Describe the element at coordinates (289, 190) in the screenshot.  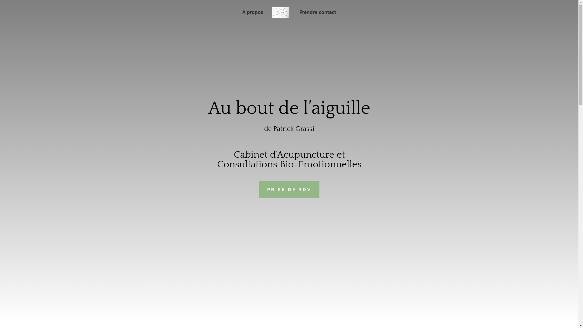
I see `PRISE DE RDV` at that location.